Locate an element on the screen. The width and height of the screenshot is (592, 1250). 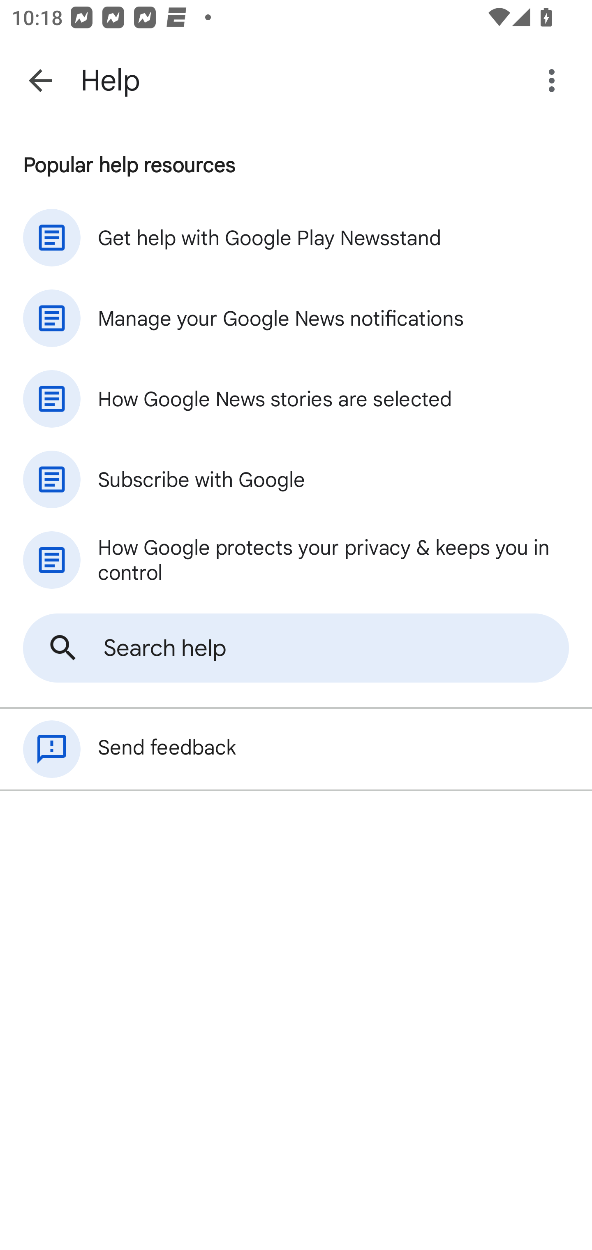
Subscribe with Google is located at coordinates (296, 479).